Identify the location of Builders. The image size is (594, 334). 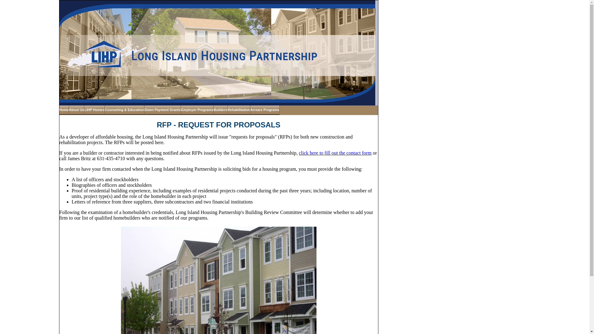
(221, 110).